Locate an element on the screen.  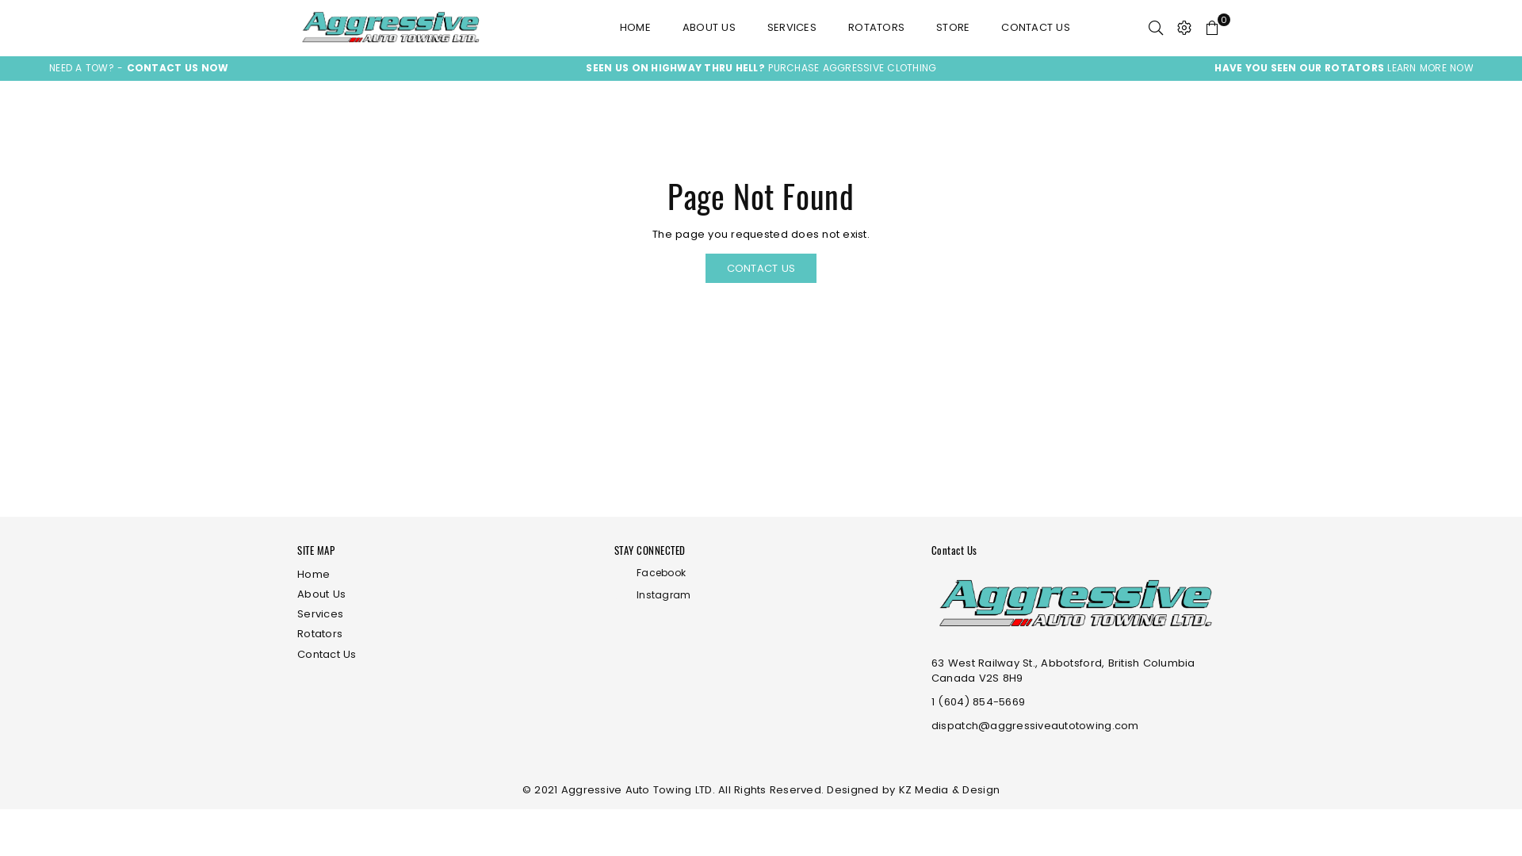
CONTACT US is located at coordinates (761, 268).